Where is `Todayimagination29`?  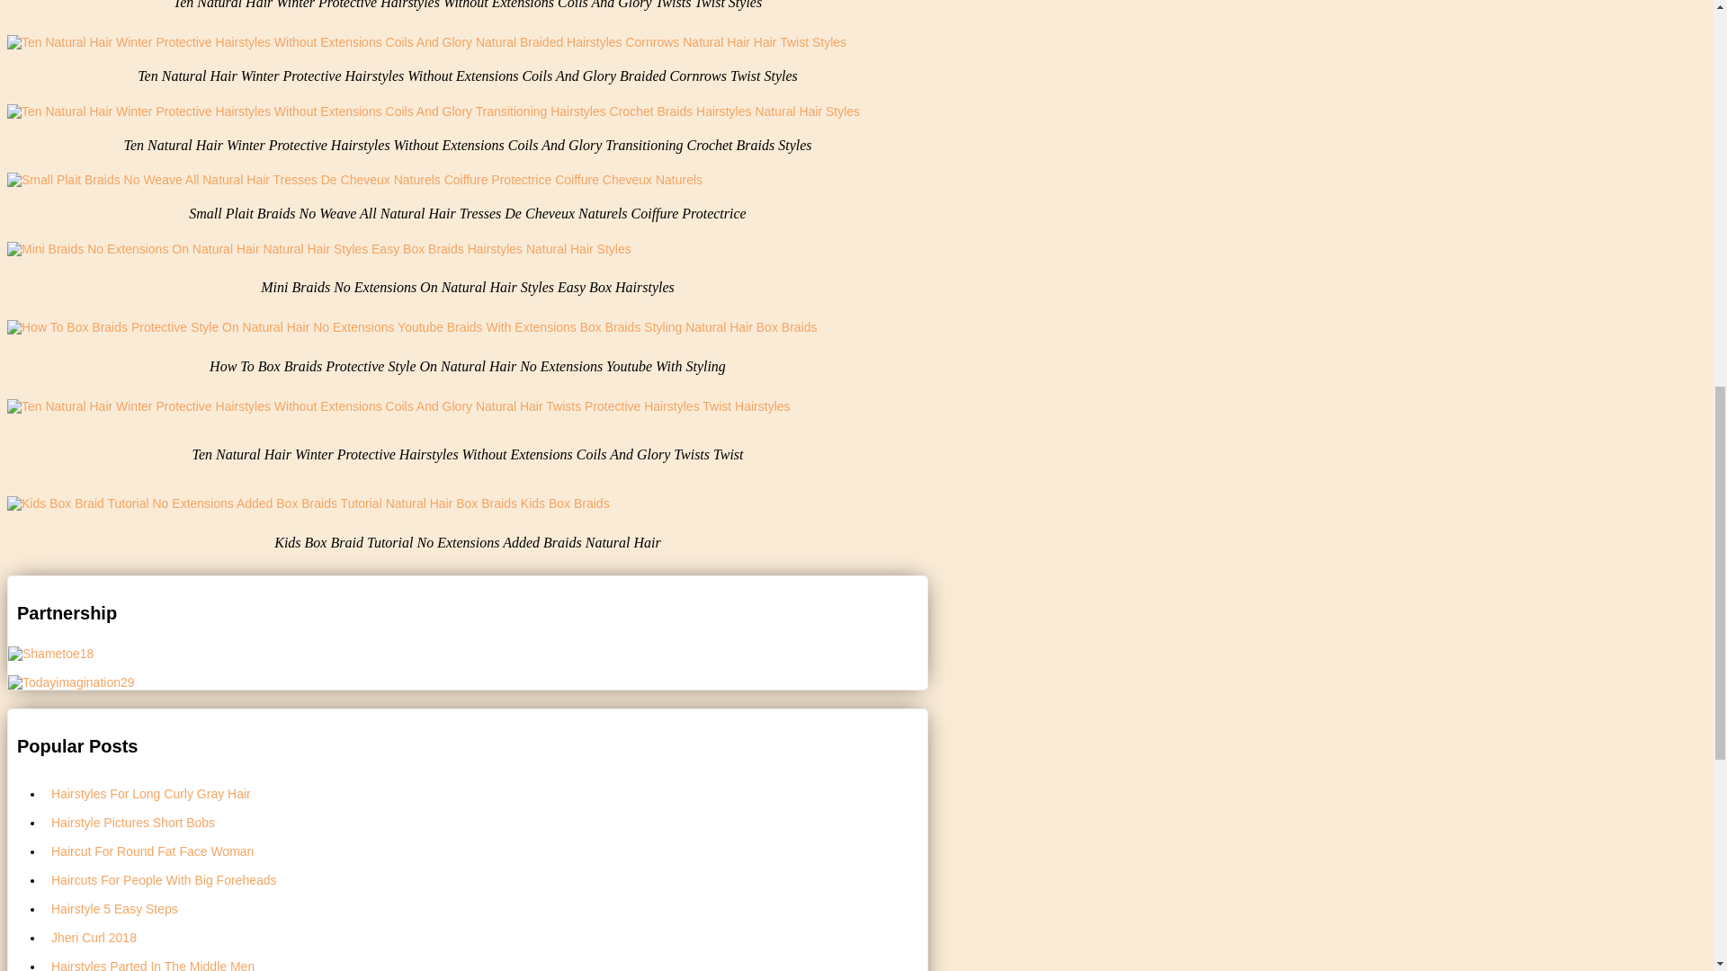
Todayimagination29 is located at coordinates (71, 681).